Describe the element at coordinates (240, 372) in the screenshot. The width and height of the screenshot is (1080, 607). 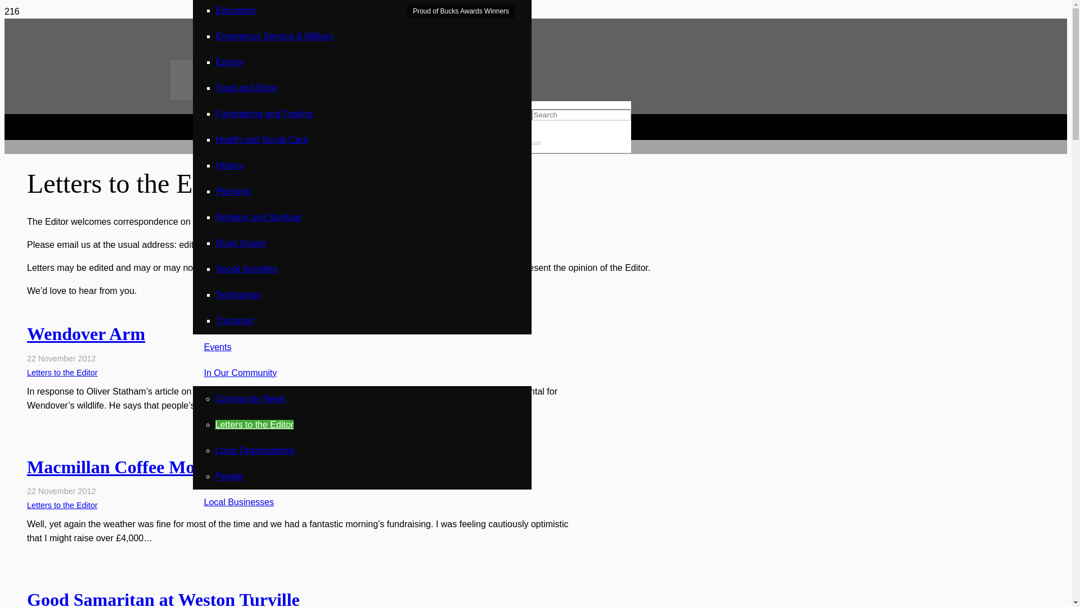
I see `In Our Community` at that location.